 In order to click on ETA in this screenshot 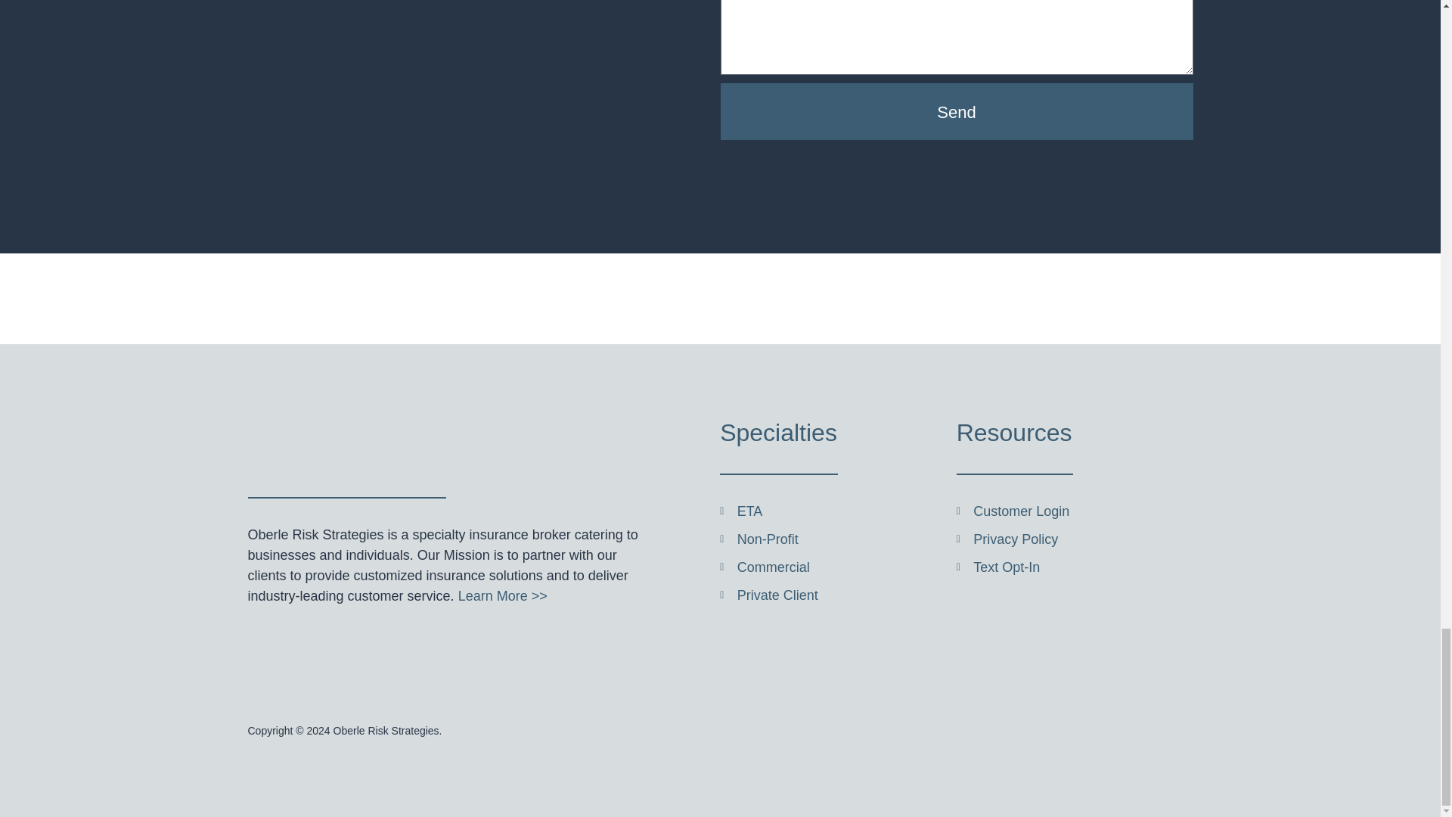, I will do `click(838, 511)`.